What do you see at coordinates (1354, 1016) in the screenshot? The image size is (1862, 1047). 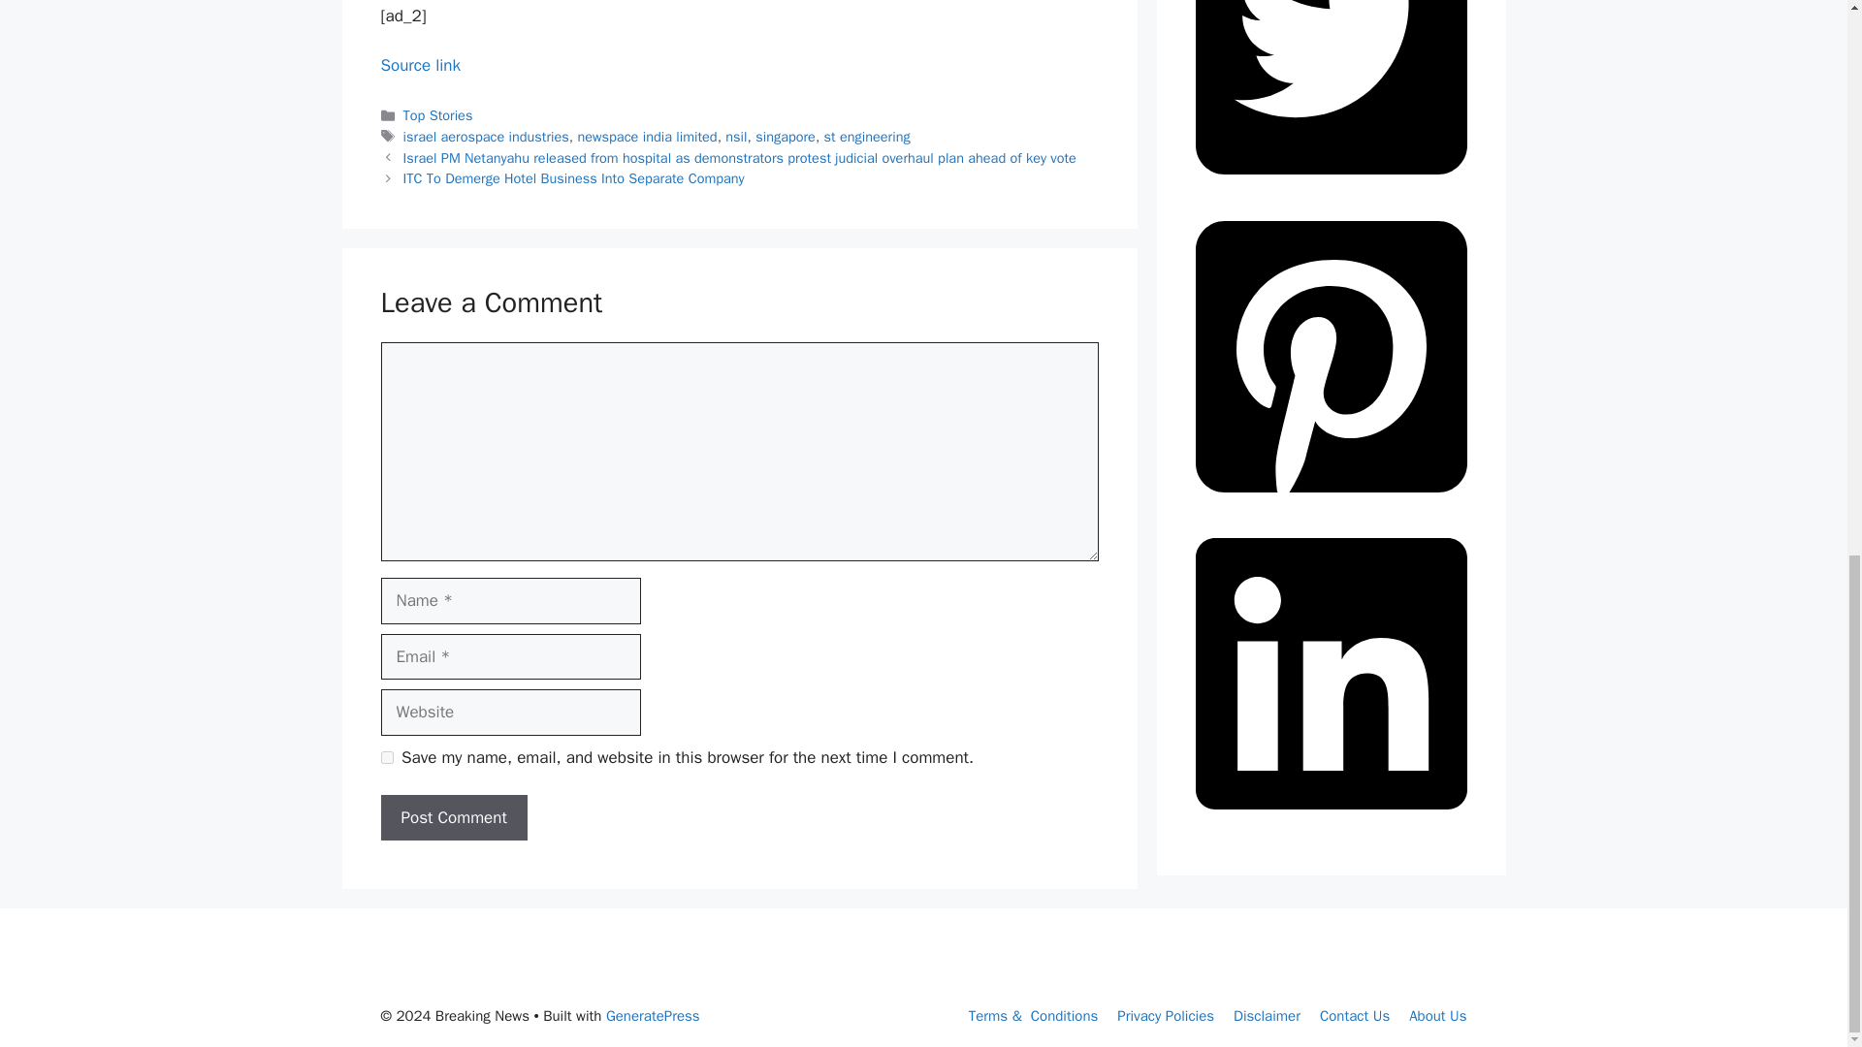 I see `Contact Us` at bounding box center [1354, 1016].